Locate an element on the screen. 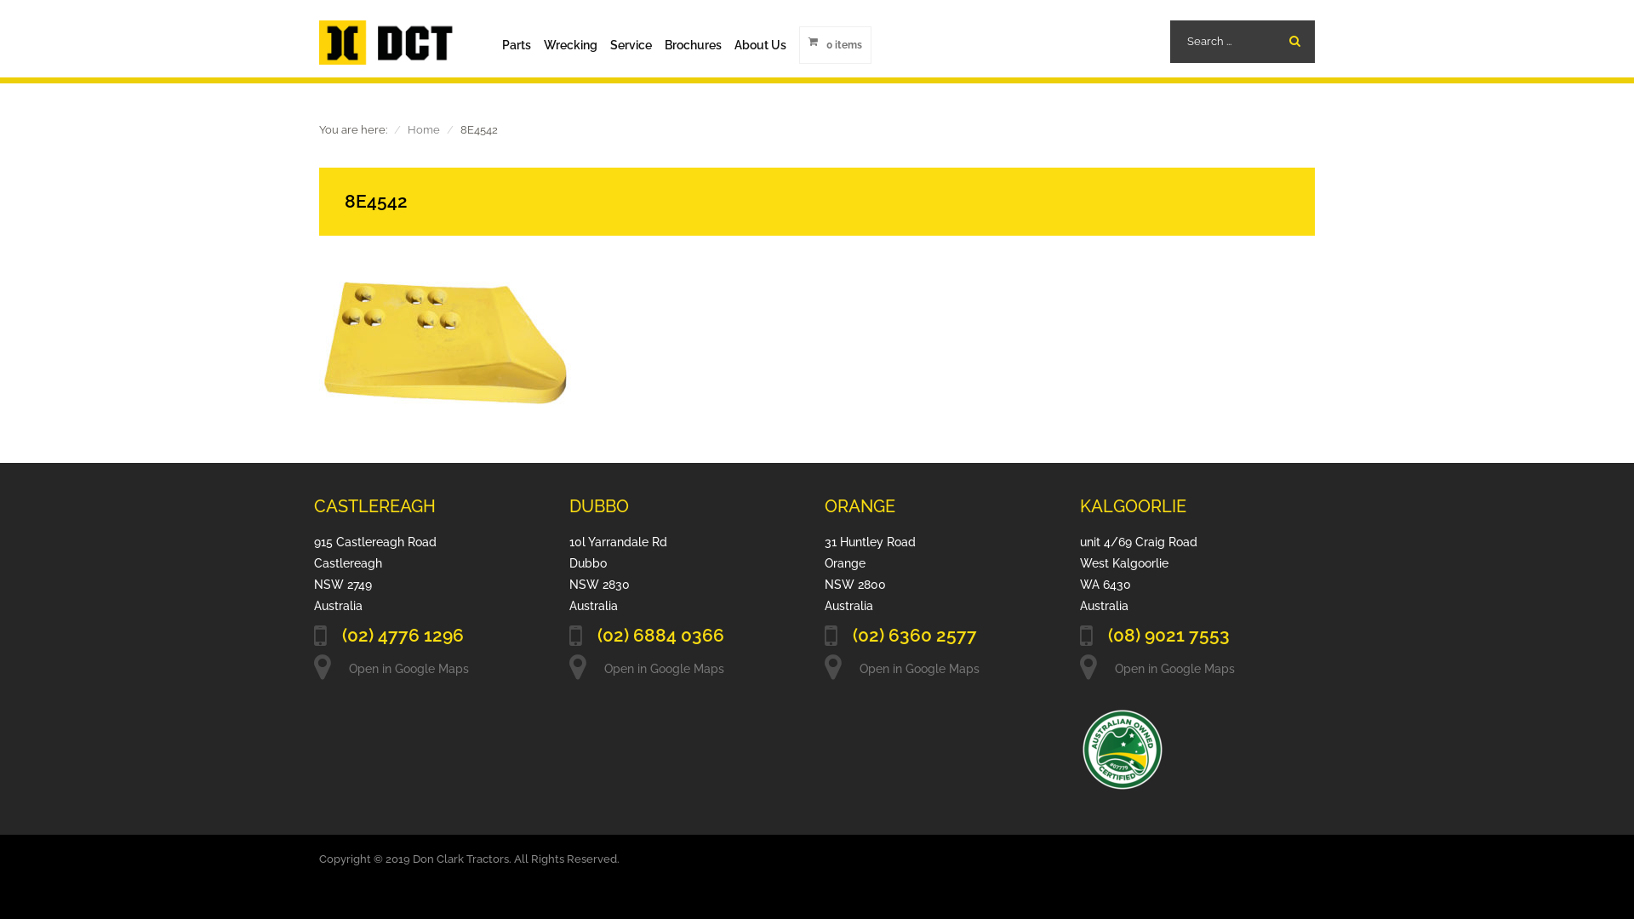  Search is located at coordinates (1294, 41).